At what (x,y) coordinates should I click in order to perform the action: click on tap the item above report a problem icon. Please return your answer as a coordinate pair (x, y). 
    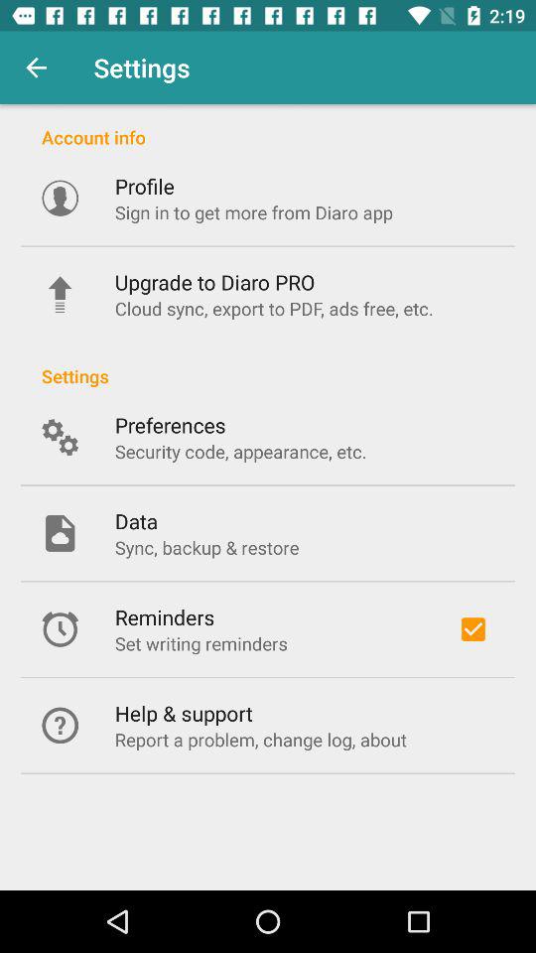
    Looking at the image, I should click on (183, 713).